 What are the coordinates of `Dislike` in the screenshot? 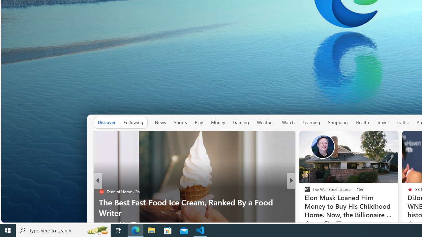 It's located at (326, 224).